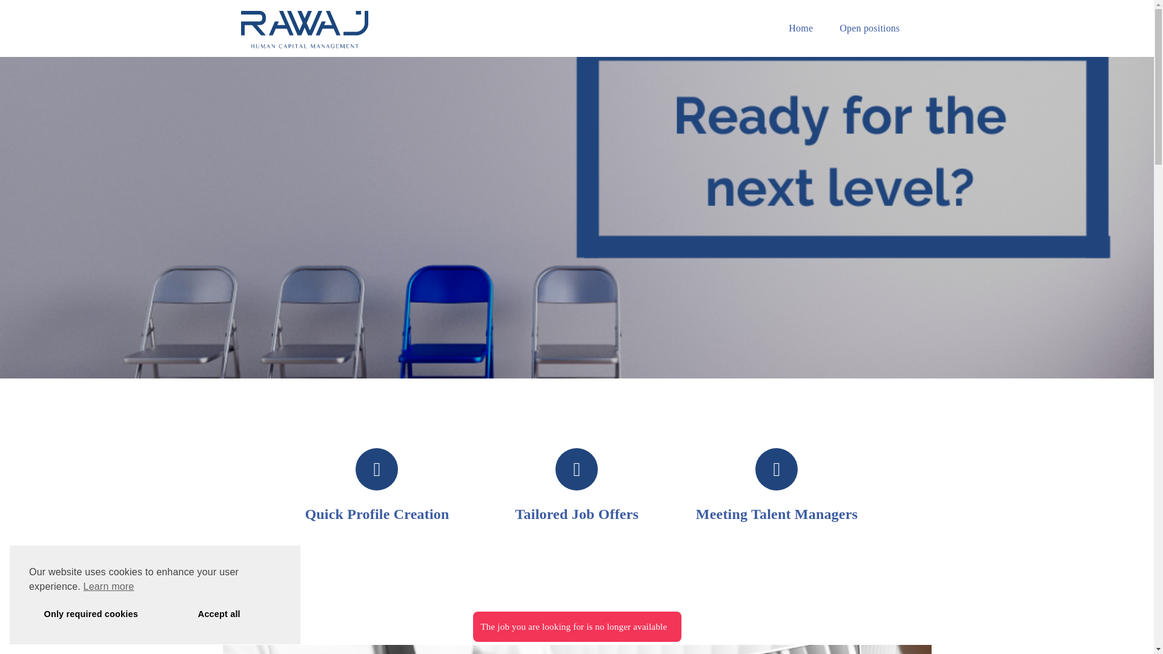  I want to click on Accept all, so click(219, 614).